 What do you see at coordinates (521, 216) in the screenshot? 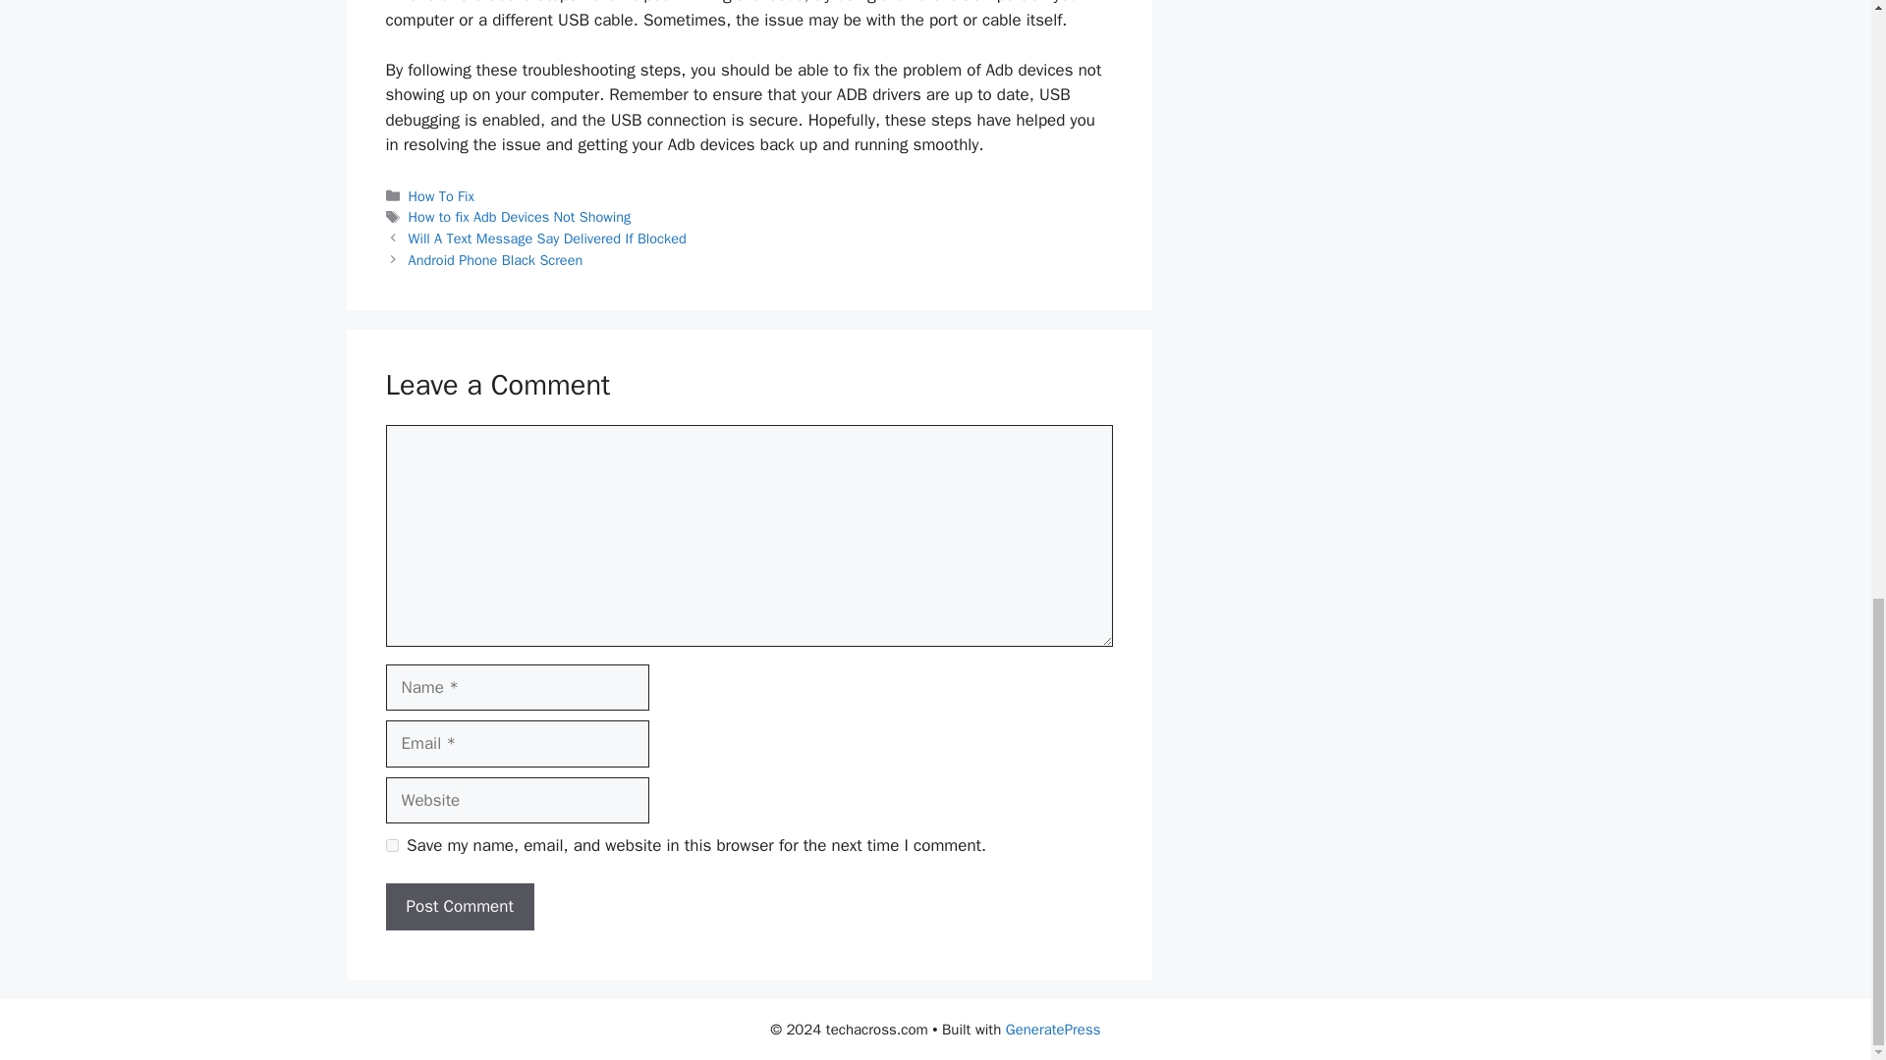
I see `How to fix Adb Devices Not Showing` at bounding box center [521, 216].